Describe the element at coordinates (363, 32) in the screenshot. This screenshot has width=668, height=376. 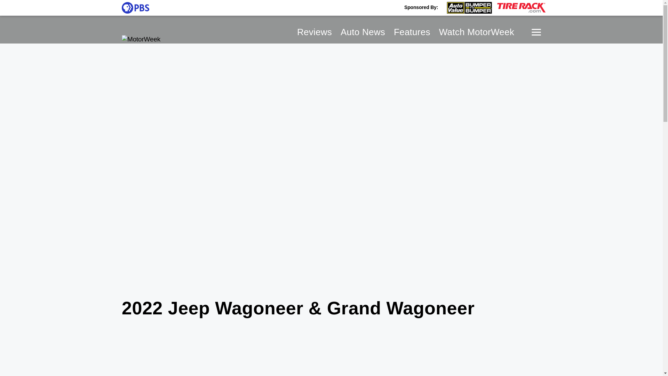
I see `Auto News` at that location.